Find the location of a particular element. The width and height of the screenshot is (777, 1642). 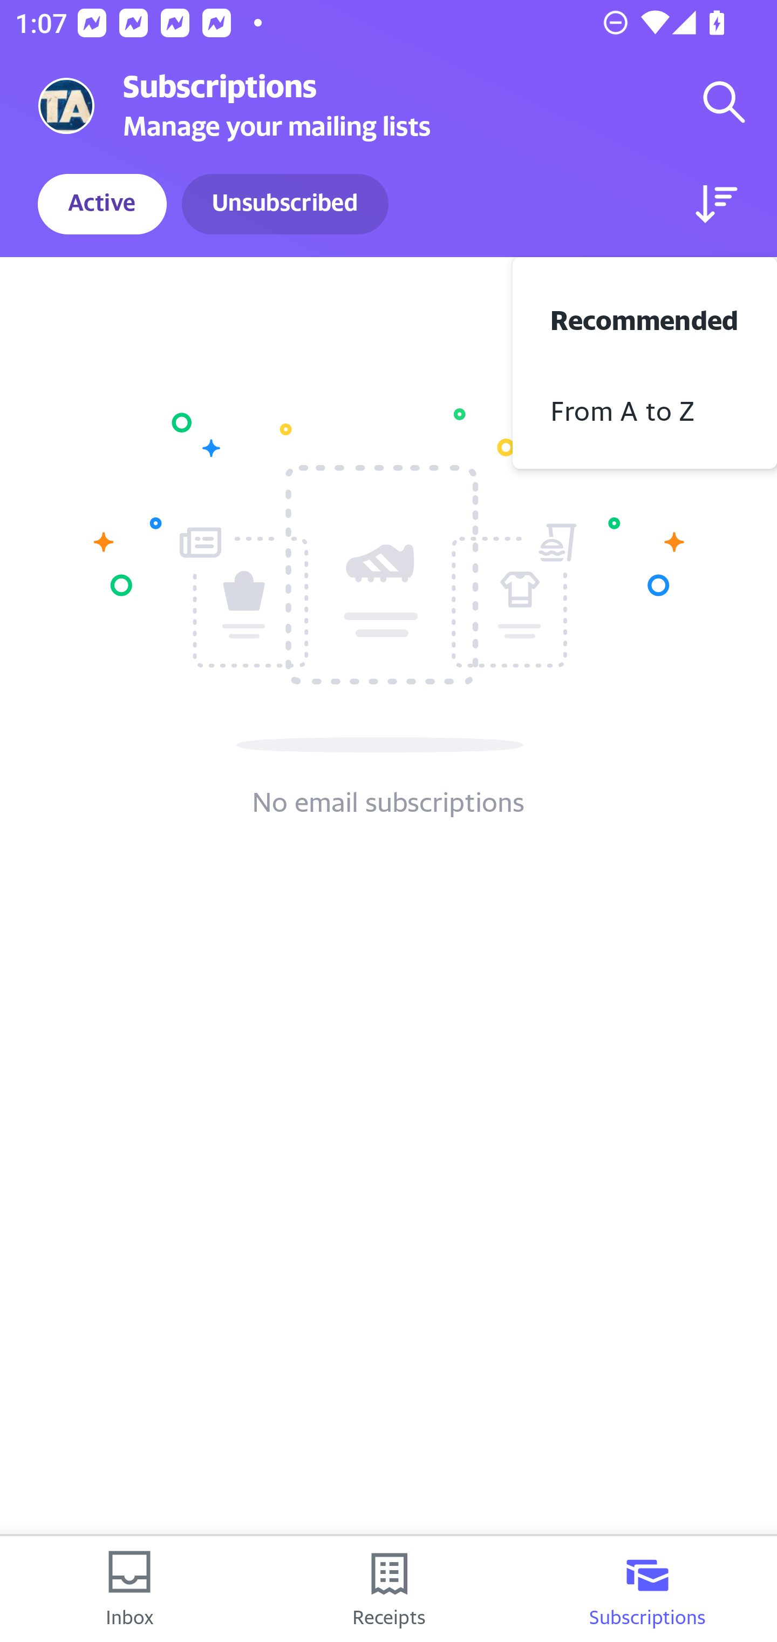

Recommended is located at coordinates (645, 318).